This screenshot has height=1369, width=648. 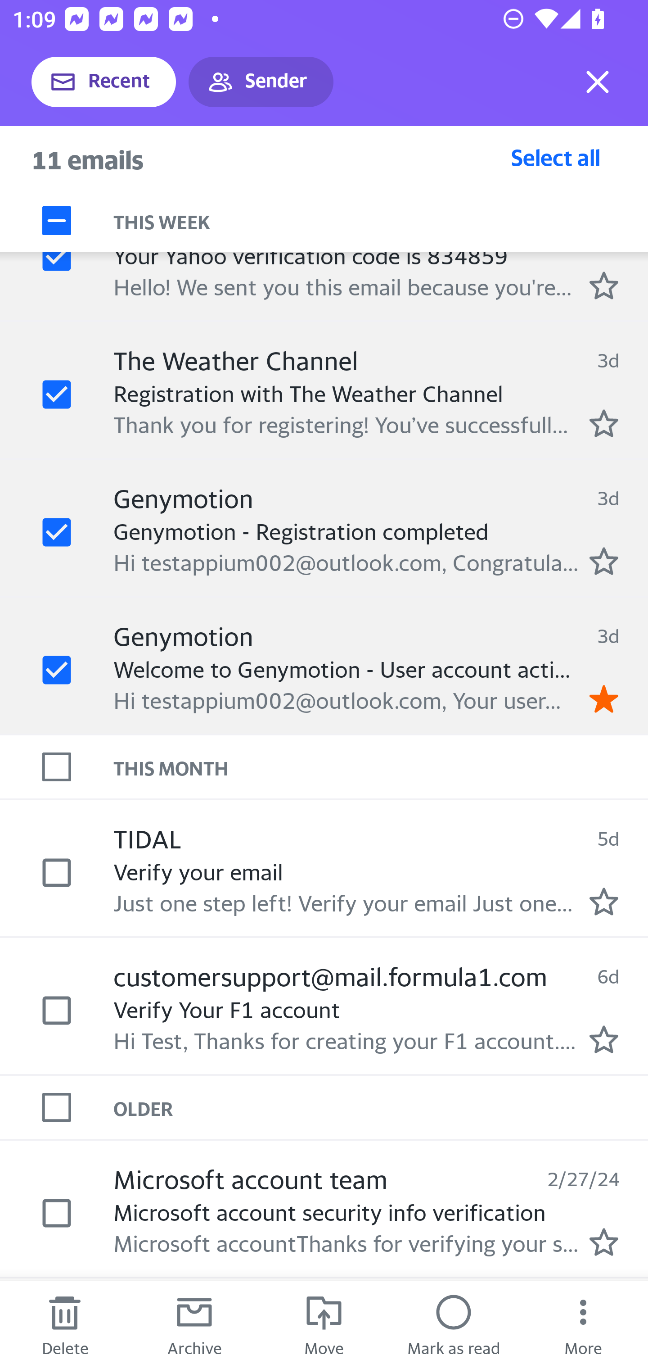 What do you see at coordinates (454, 1325) in the screenshot?
I see `Mark as read` at bounding box center [454, 1325].